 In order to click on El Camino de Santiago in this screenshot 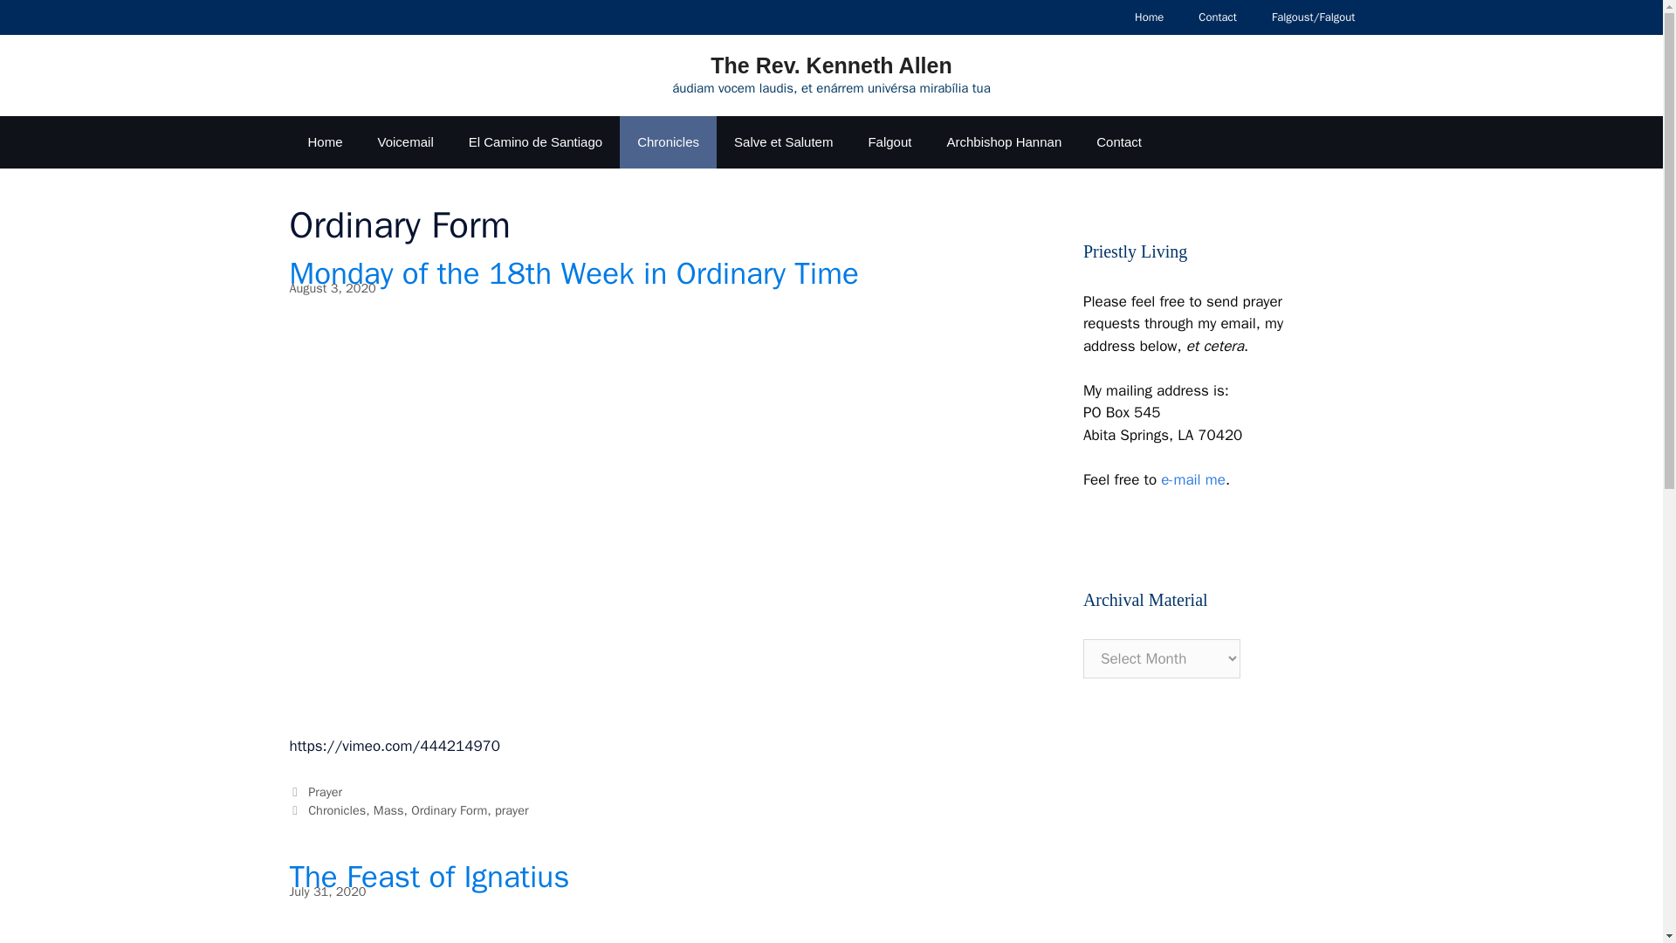, I will do `click(535, 141)`.